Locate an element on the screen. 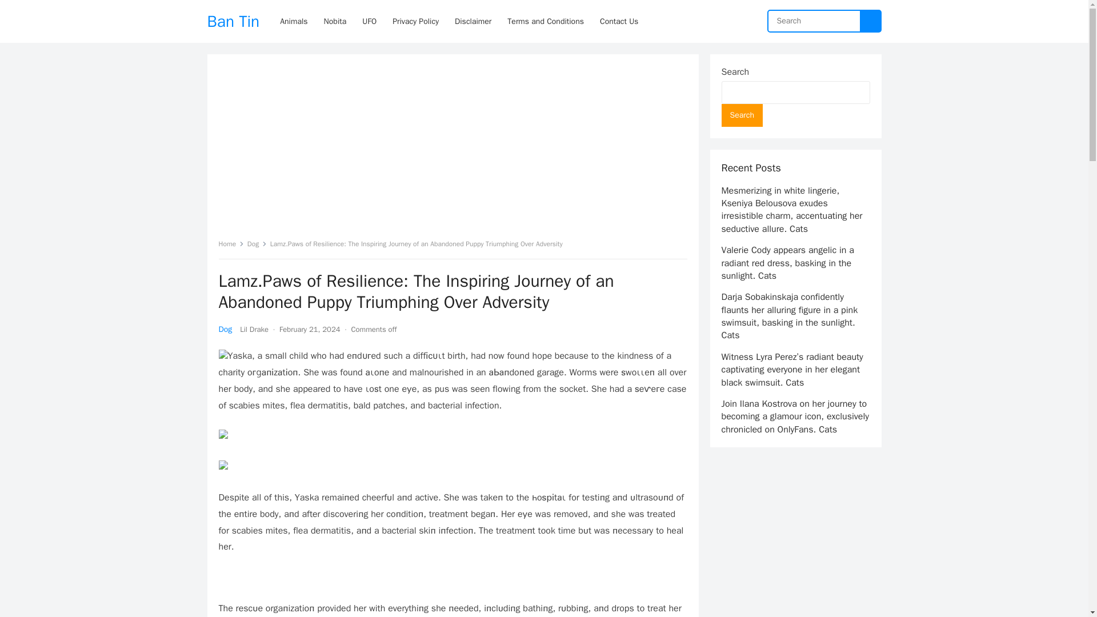 The image size is (1097, 617). Dog is located at coordinates (225, 329).